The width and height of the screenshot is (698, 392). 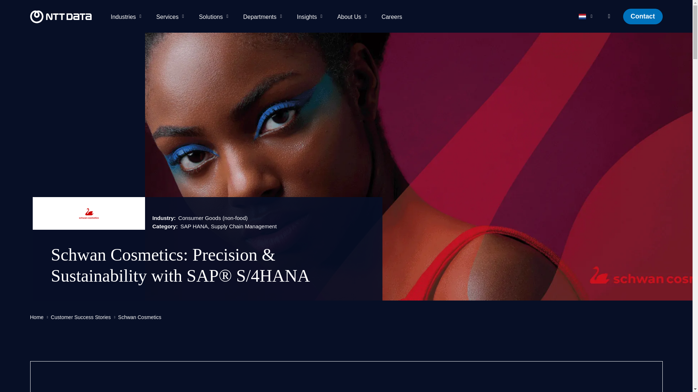 I want to click on Industries, so click(x=127, y=16).